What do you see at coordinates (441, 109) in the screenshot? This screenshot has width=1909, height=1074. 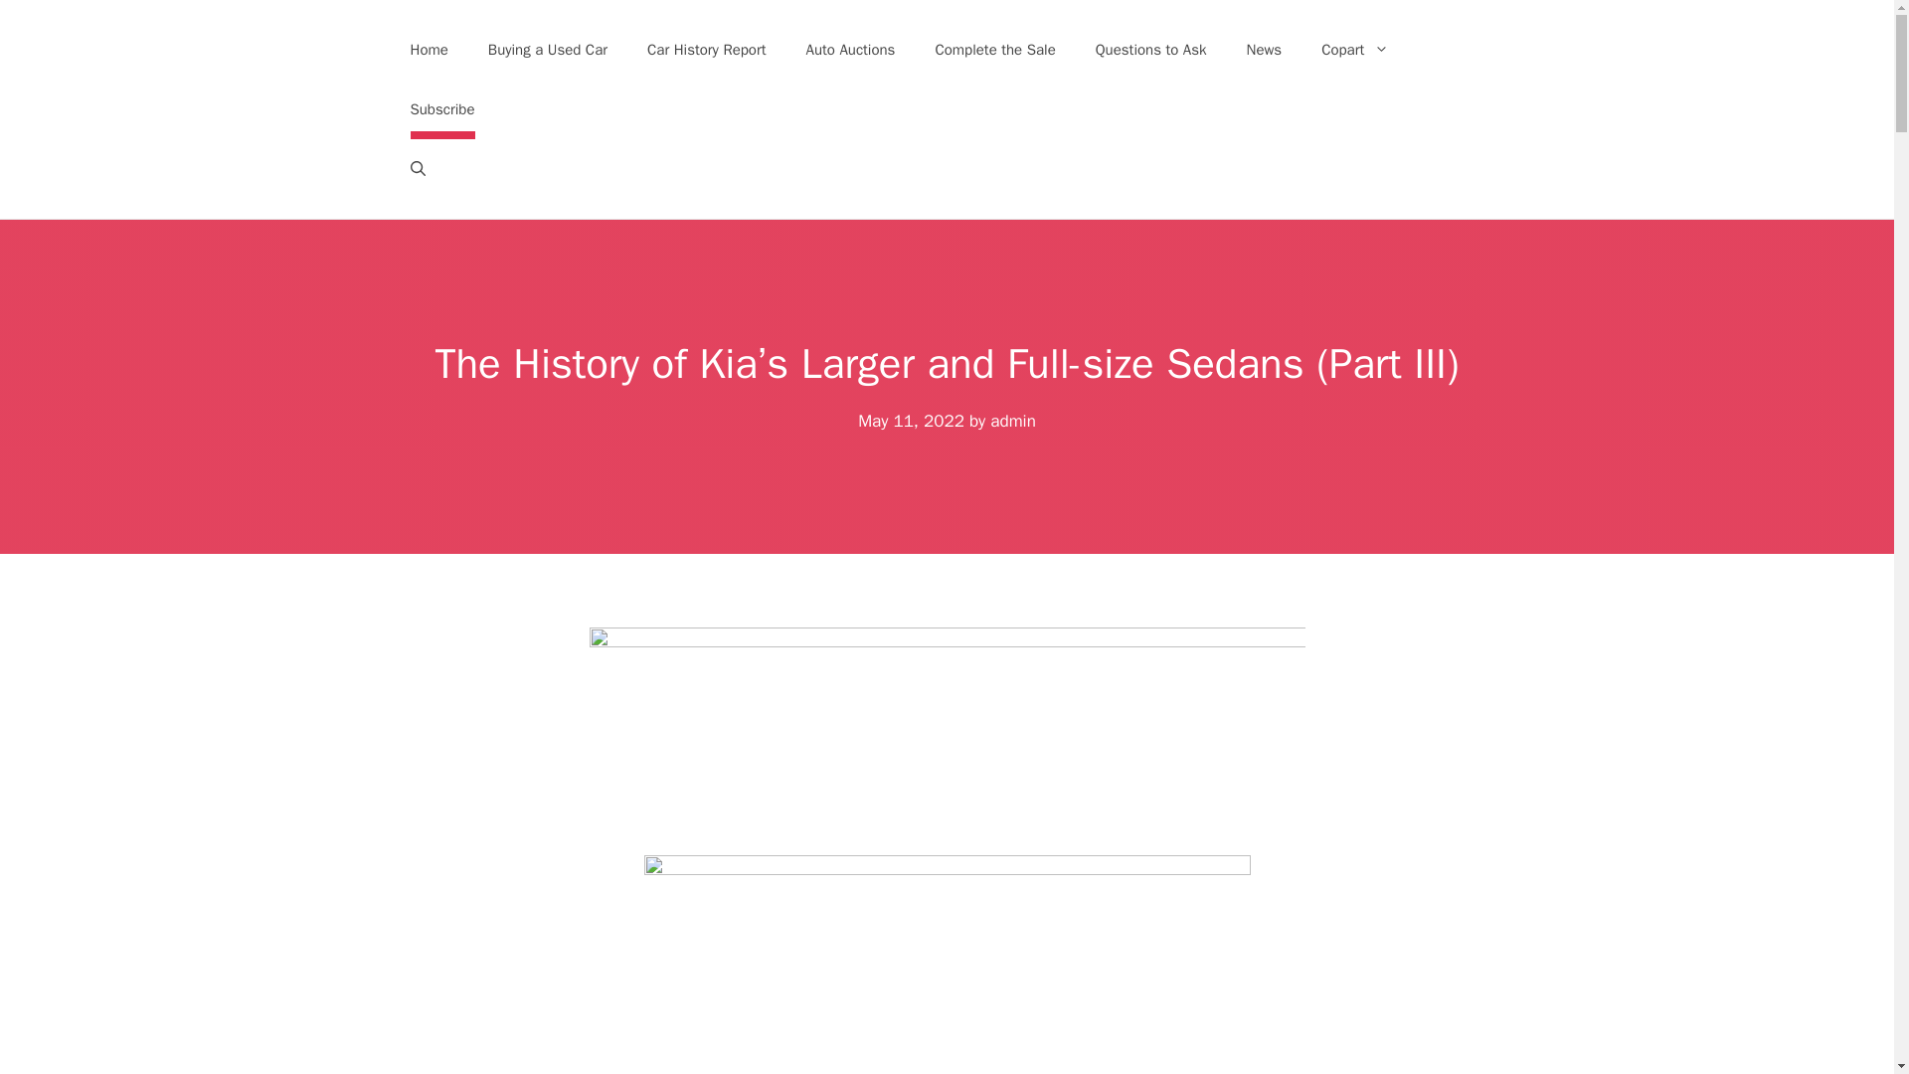 I see `Subscribe` at bounding box center [441, 109].